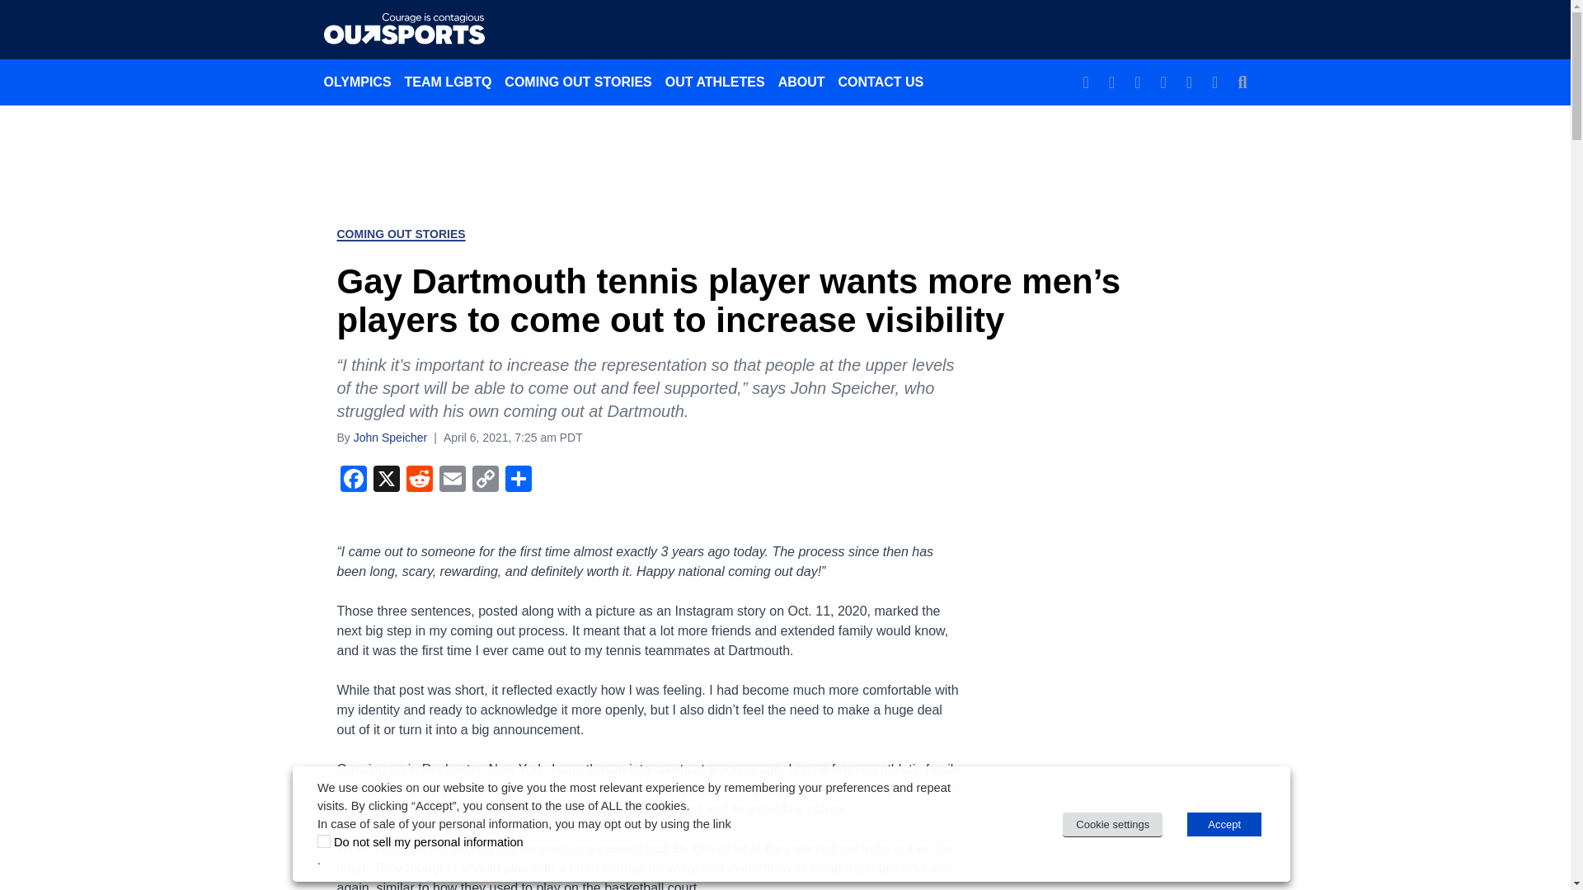 The image size is (1583, 890). What do you see at coordinates (578, 82) in the screenshot?
I see `COMING OUT STORIES` at bounding box center [578, 82].